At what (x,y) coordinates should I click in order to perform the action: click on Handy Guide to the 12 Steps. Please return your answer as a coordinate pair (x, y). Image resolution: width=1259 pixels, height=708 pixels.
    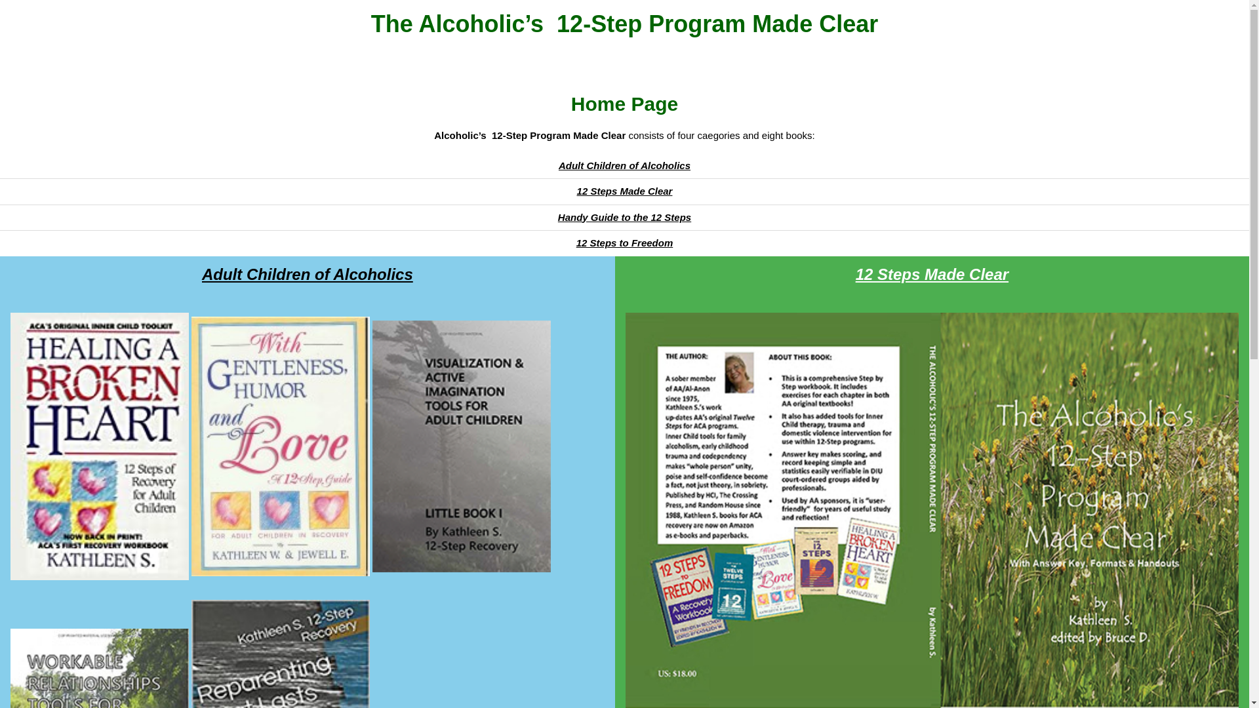
    Looking at the image, I should click on (624, 216).